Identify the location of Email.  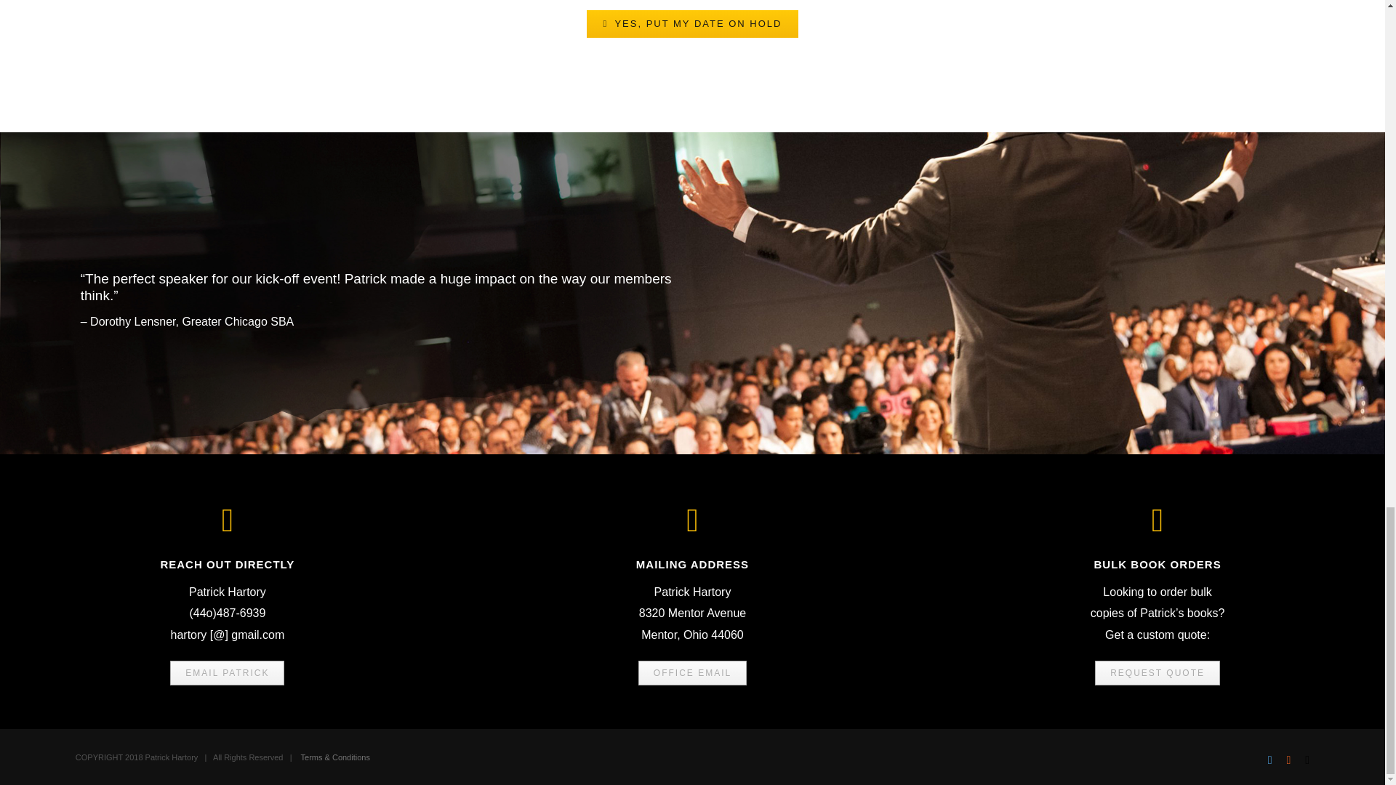
(1307, 760).